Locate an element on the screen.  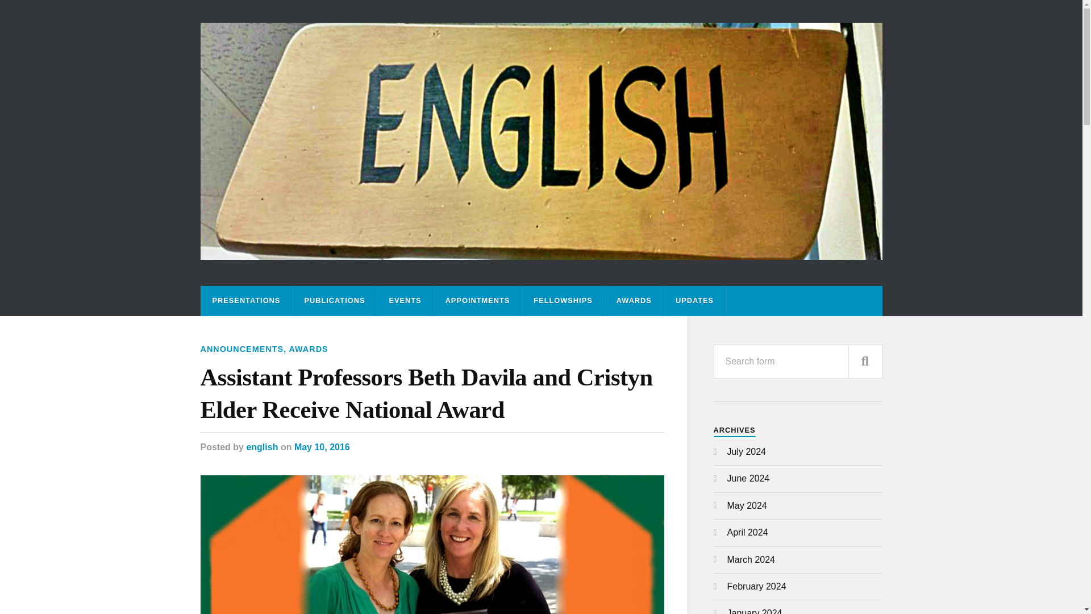
May 10, 2016 is located at coordinates (322, 447).